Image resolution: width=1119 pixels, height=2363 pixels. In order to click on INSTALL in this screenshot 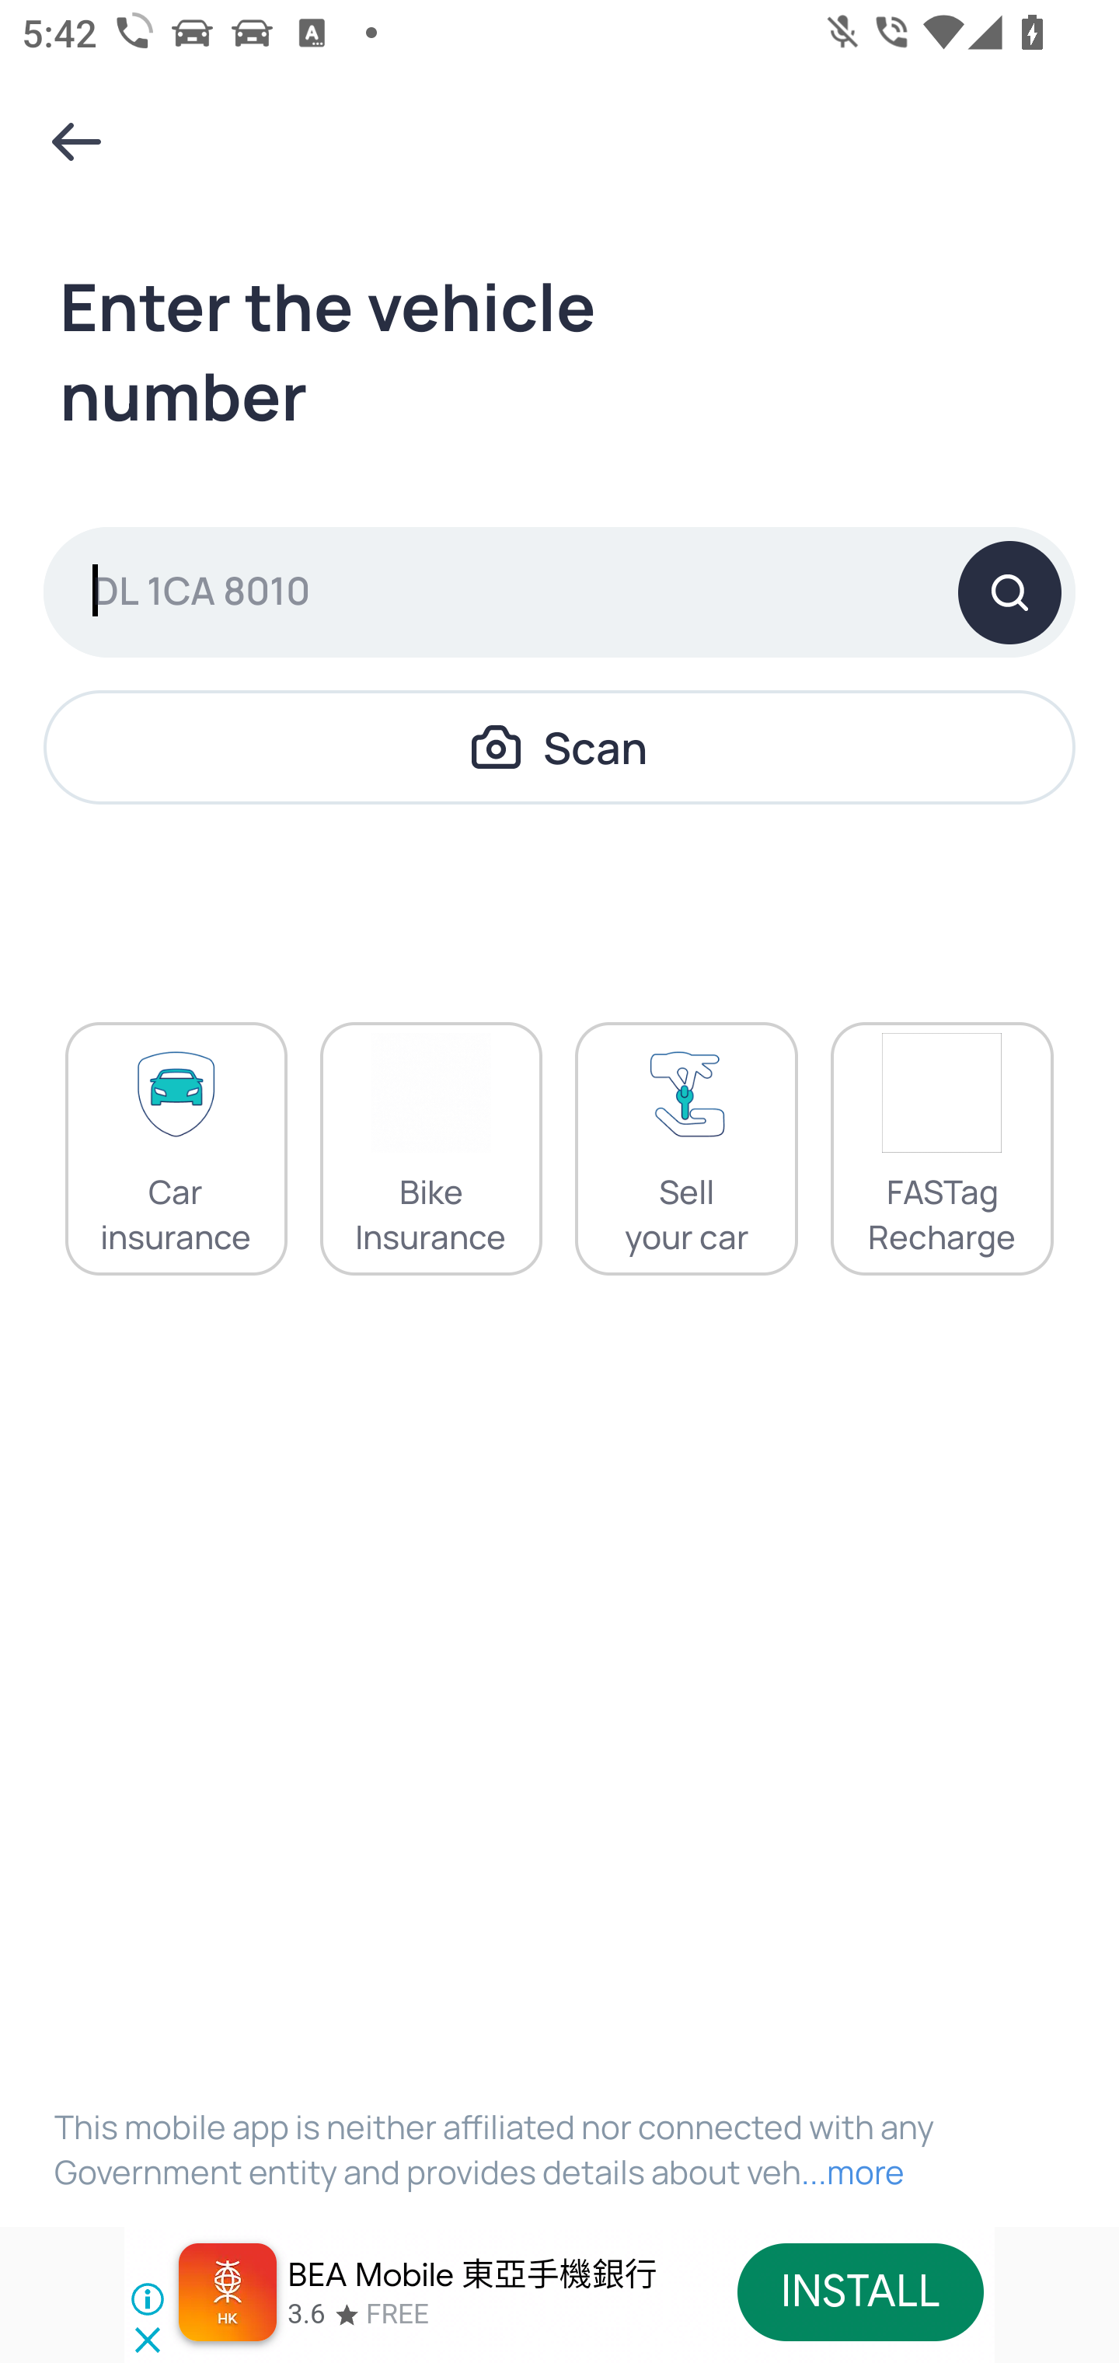, I will do `click(859, 2291)`.